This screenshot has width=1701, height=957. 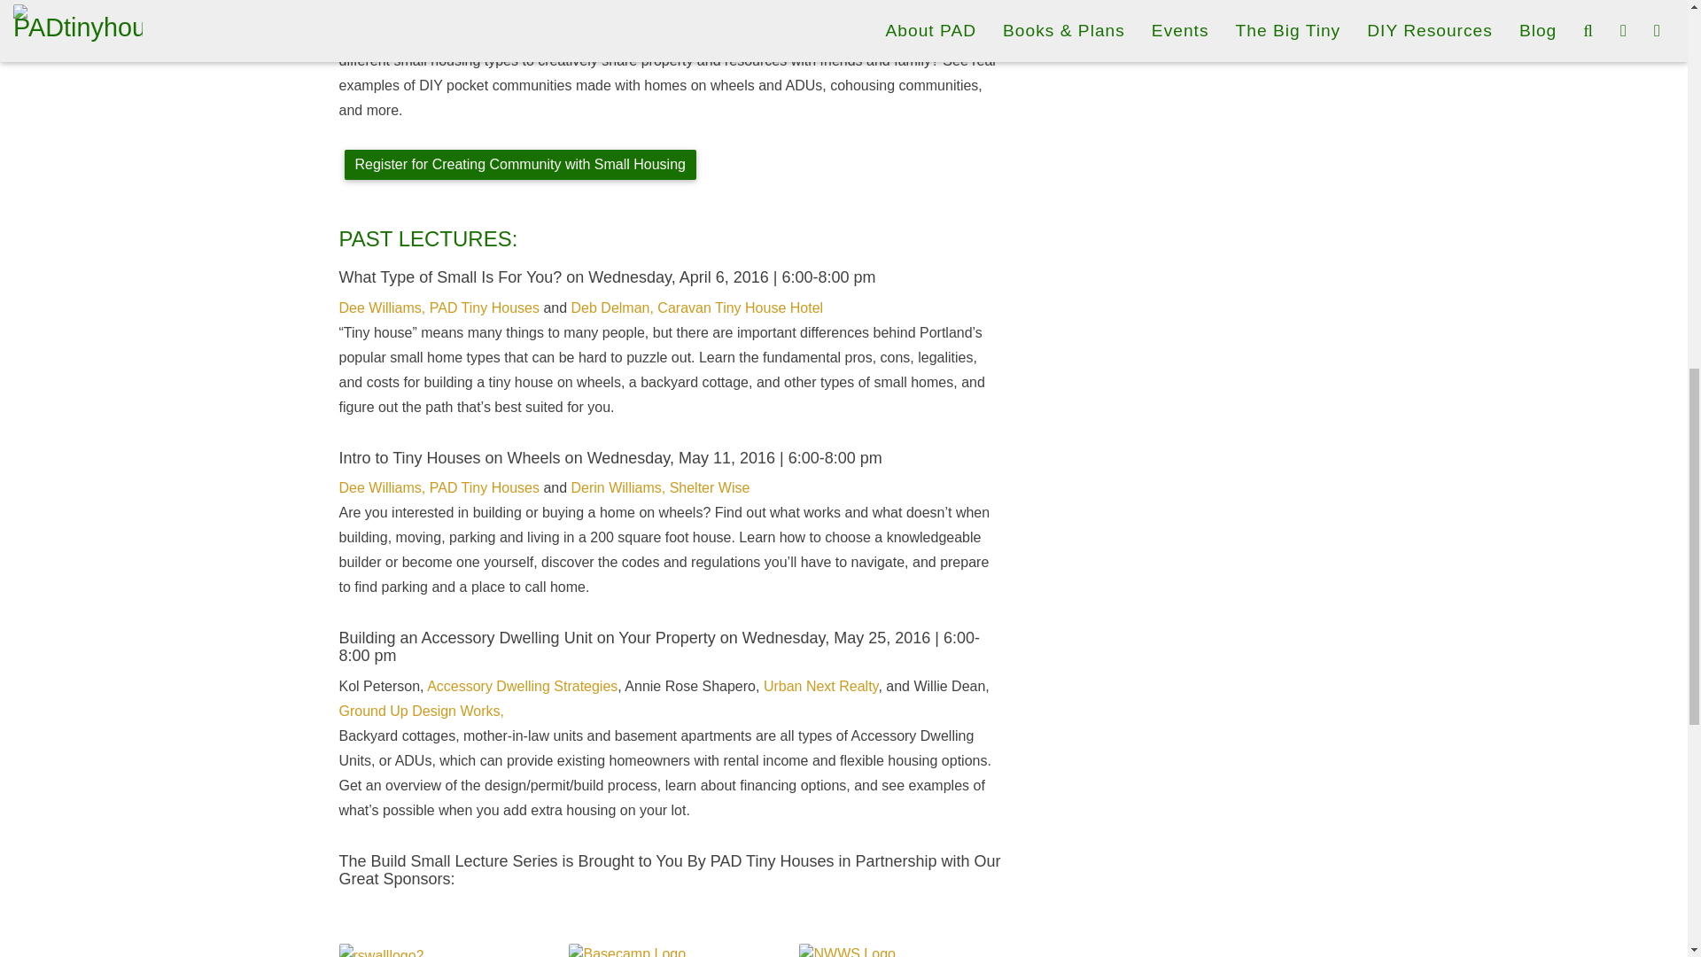 What do you see at coordinates (441, 11) in the screenshot?
I see `Mark Lakeman, Communitecture` at bounding box center [441, 11].